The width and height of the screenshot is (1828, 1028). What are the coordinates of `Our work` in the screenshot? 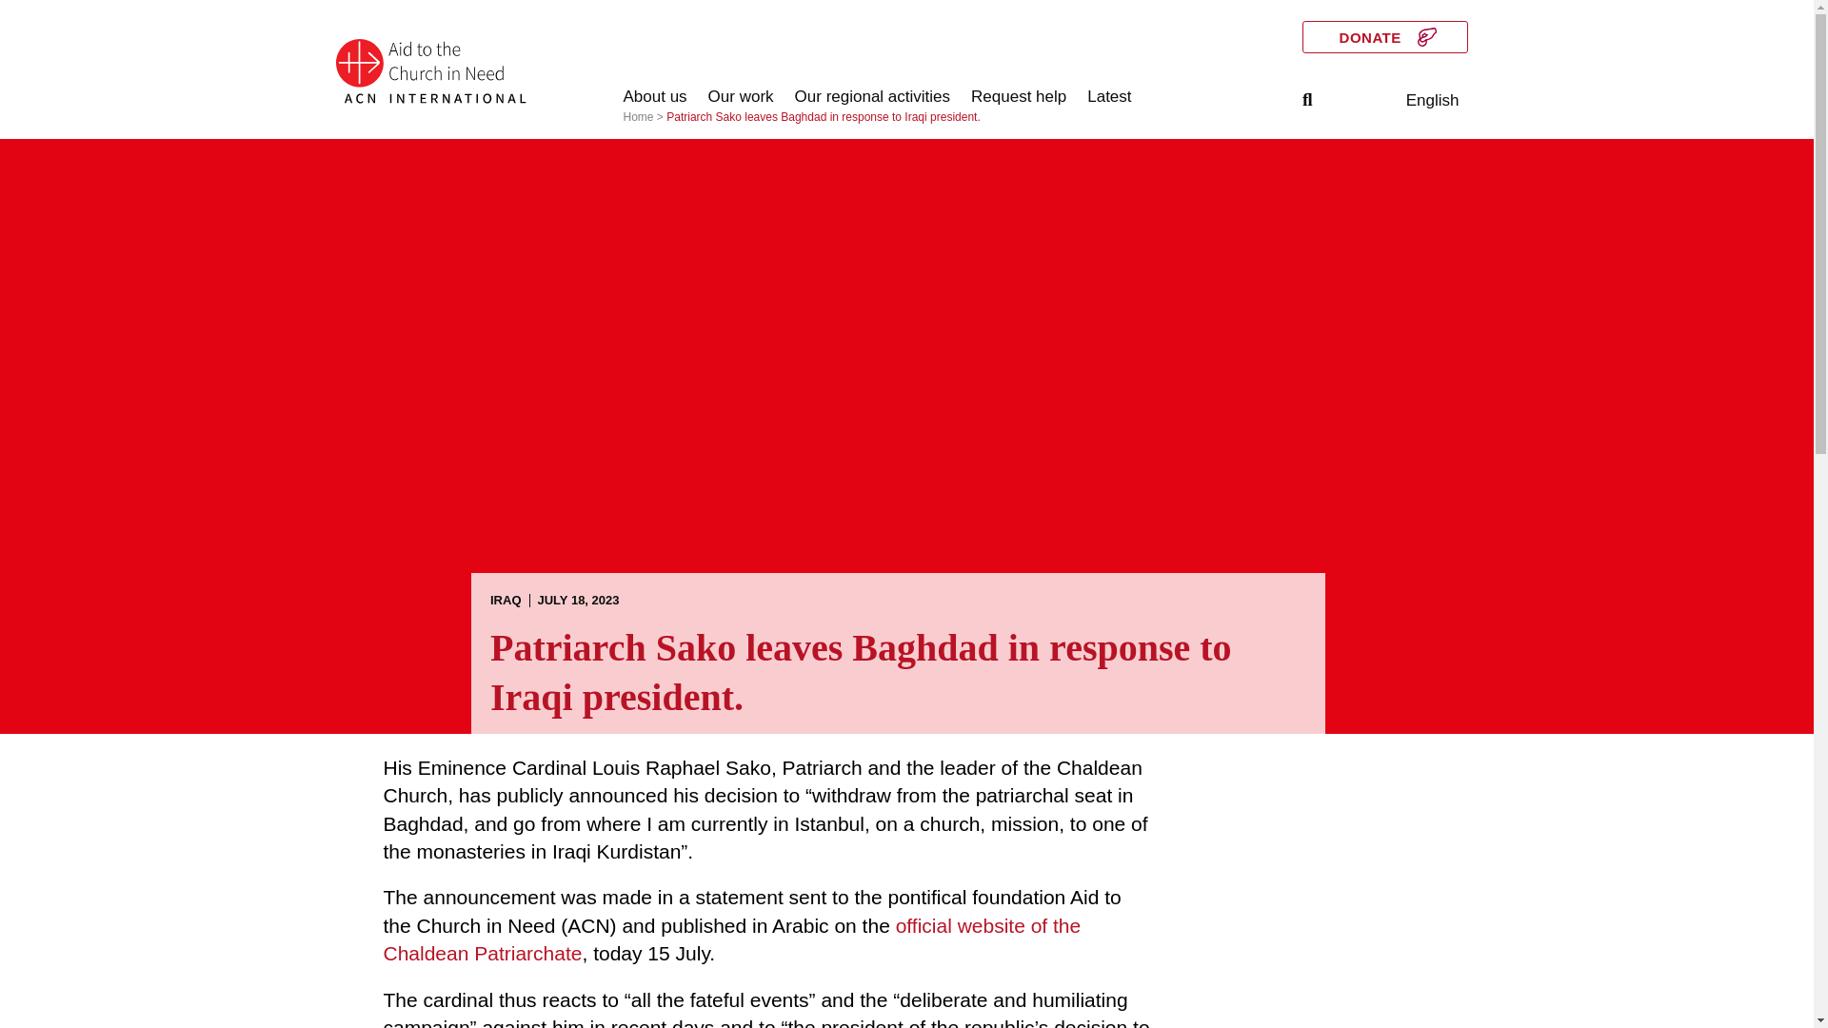 It's located at (741, 97).